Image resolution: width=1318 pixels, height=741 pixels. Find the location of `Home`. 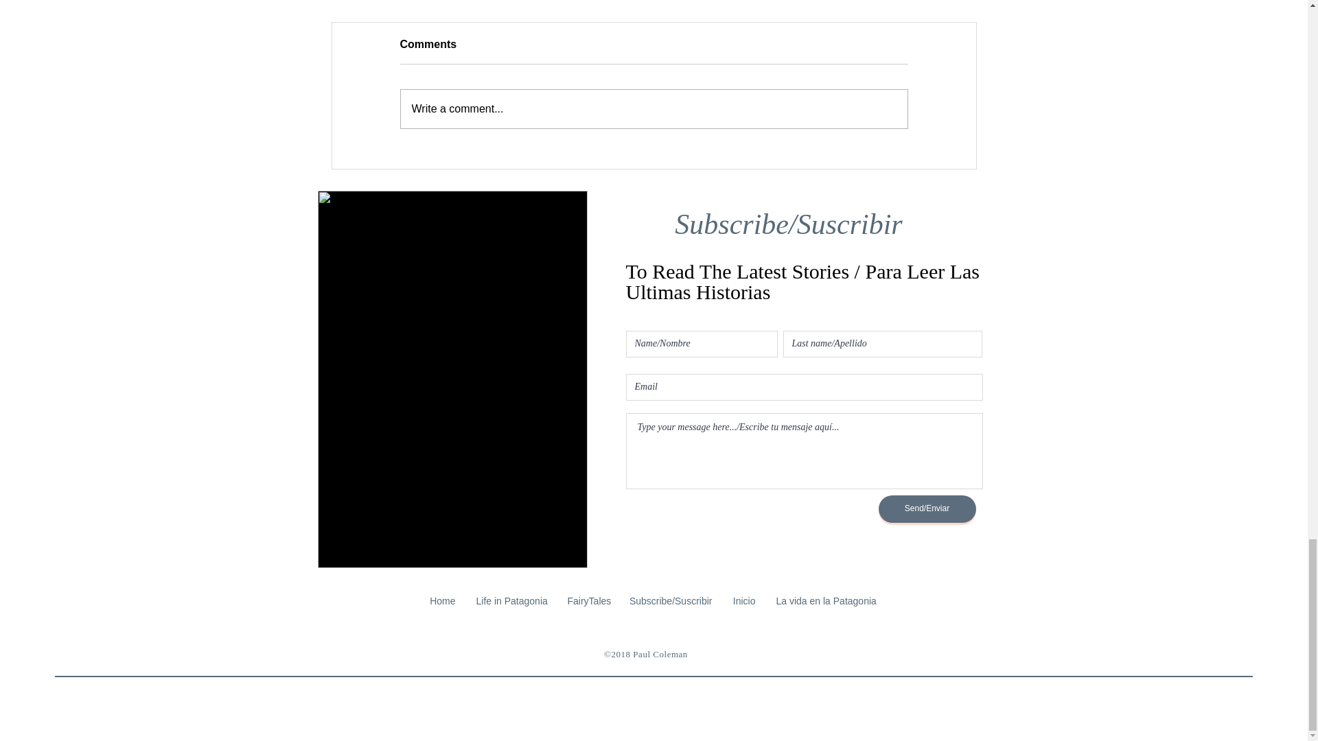

Home is located at coordinates (442, 601).